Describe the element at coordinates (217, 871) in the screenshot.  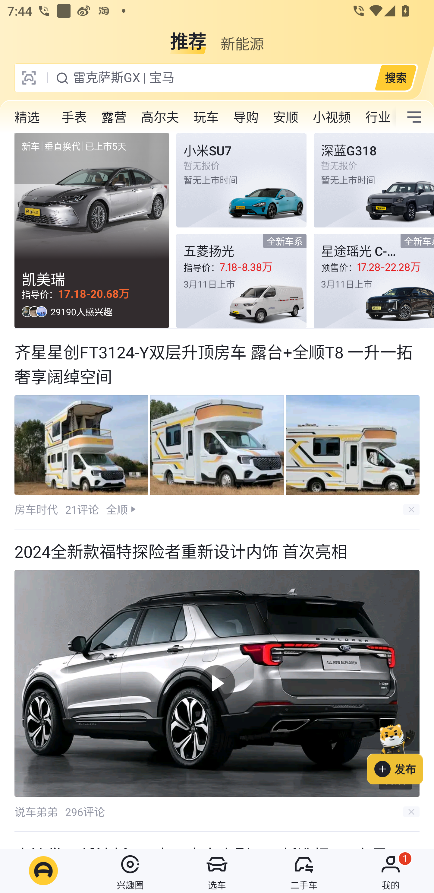
I see ` 选车` at that location.